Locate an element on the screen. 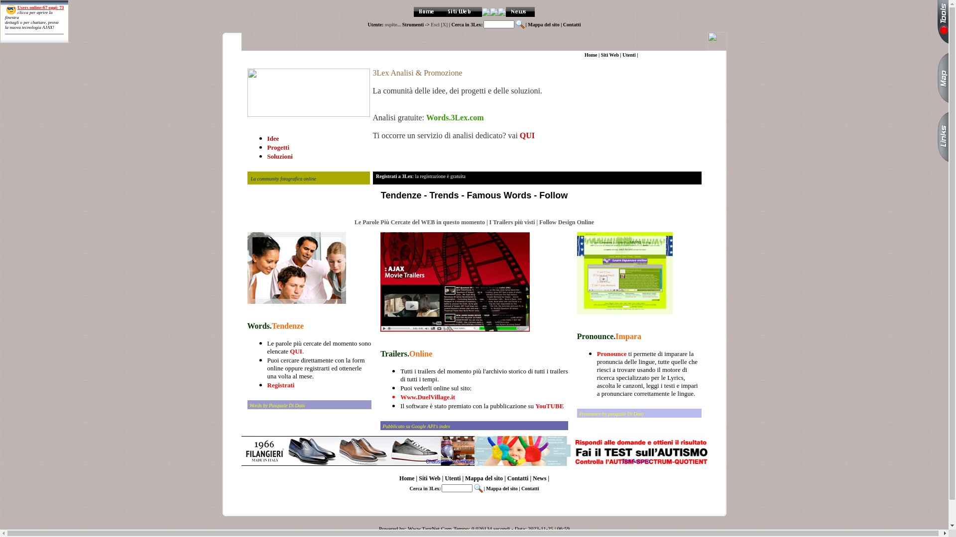  Utenti is located at coordinates (453, 478).